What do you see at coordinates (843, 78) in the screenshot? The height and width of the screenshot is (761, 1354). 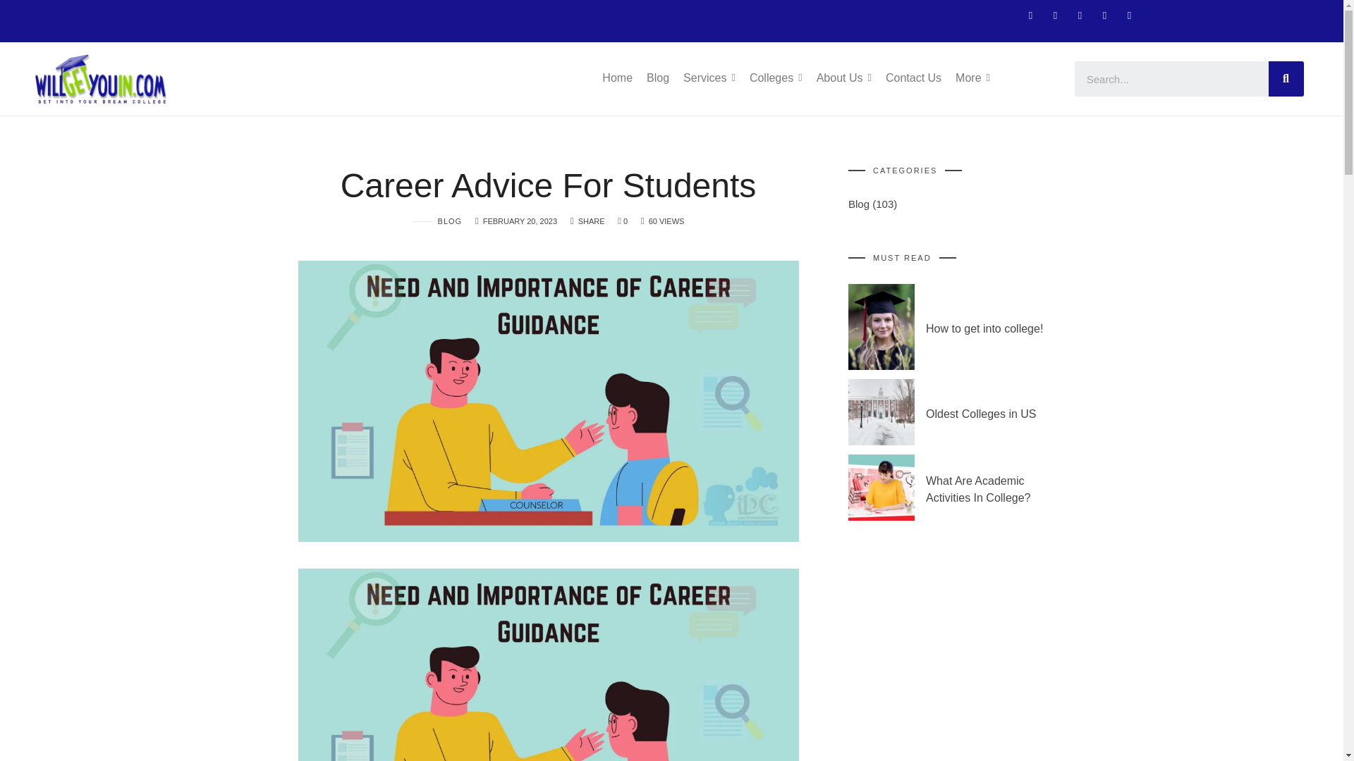 I see `About Us` at bounding box center [843, 78].